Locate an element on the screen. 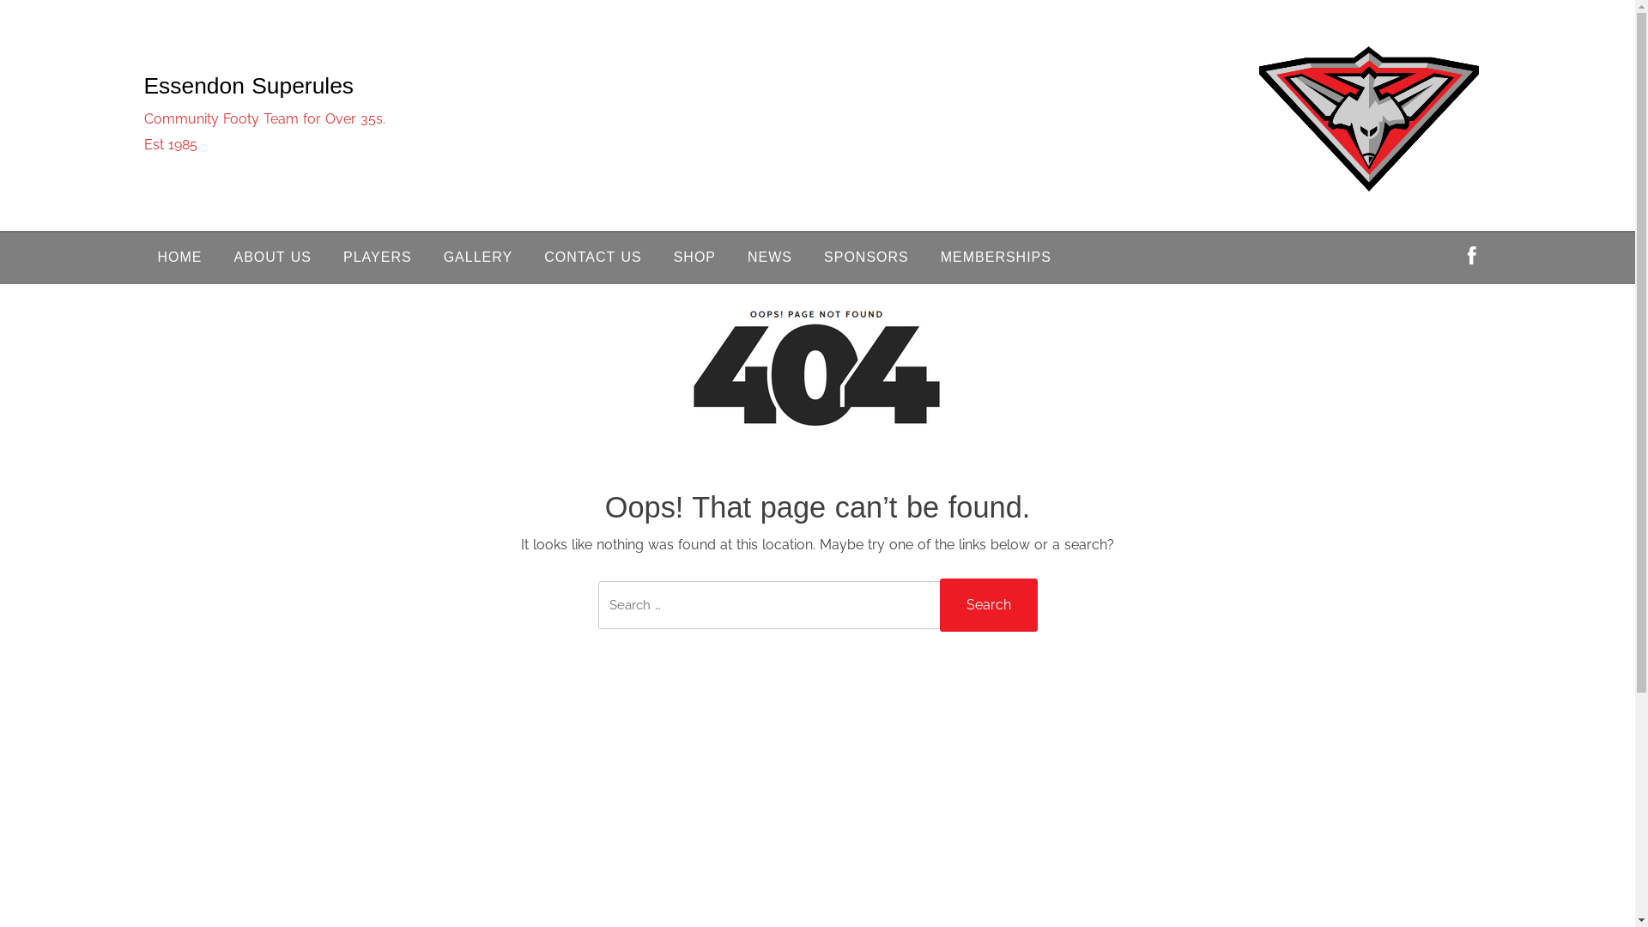  GALLERY is located at coordinates (479, 257).